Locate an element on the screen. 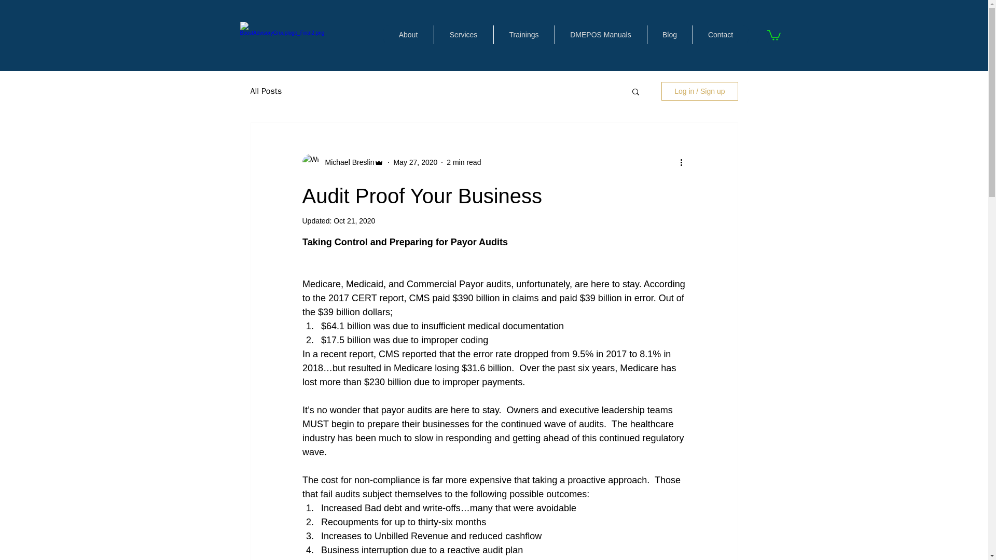 This screenshot has width=996, height=560. Oct 21, 2020 is located at coordinates (354, 221).